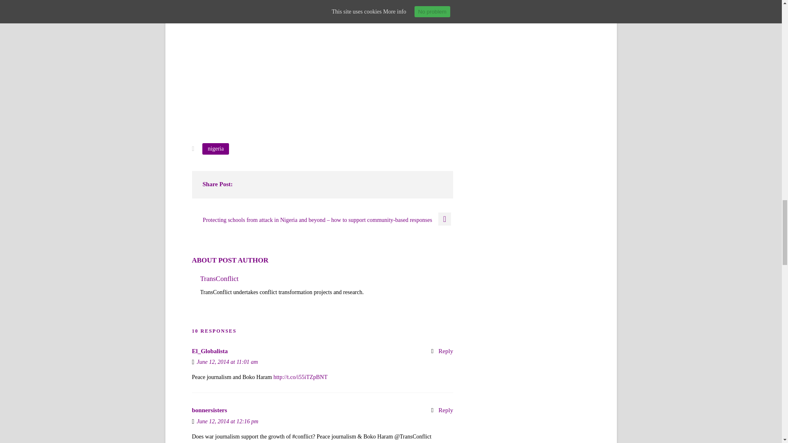  I want to click on Share on Twitter, so click(307, 66).